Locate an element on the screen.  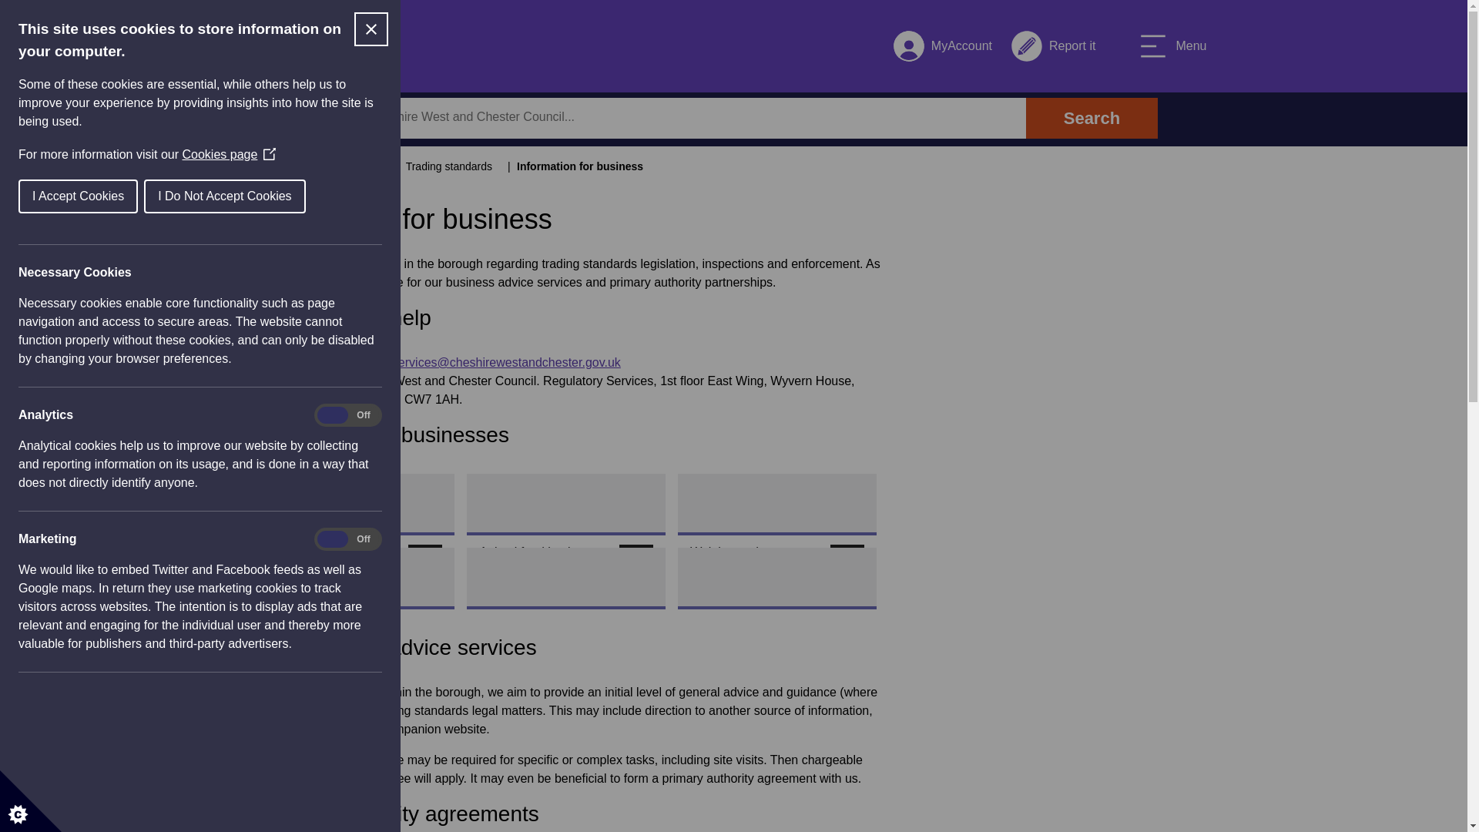
Trading standards is located at coordinates (448, 166).